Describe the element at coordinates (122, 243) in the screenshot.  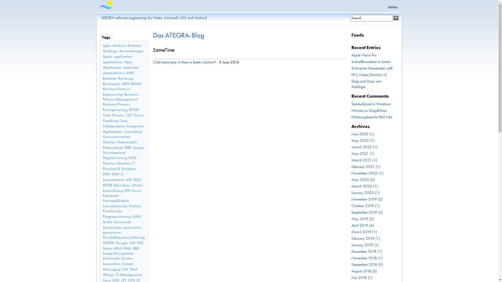
I see `Google` at that location.